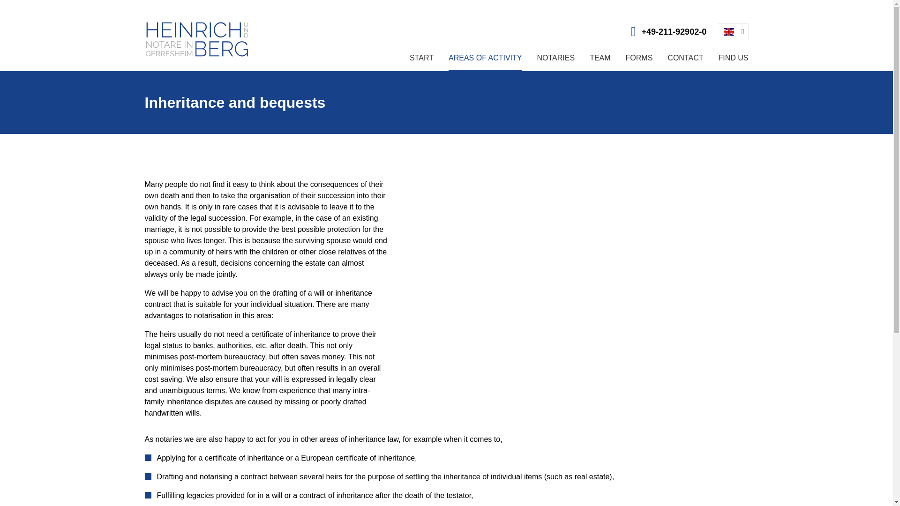 The image size is (900, 506). I want to click on Forms, so click(639, 58).